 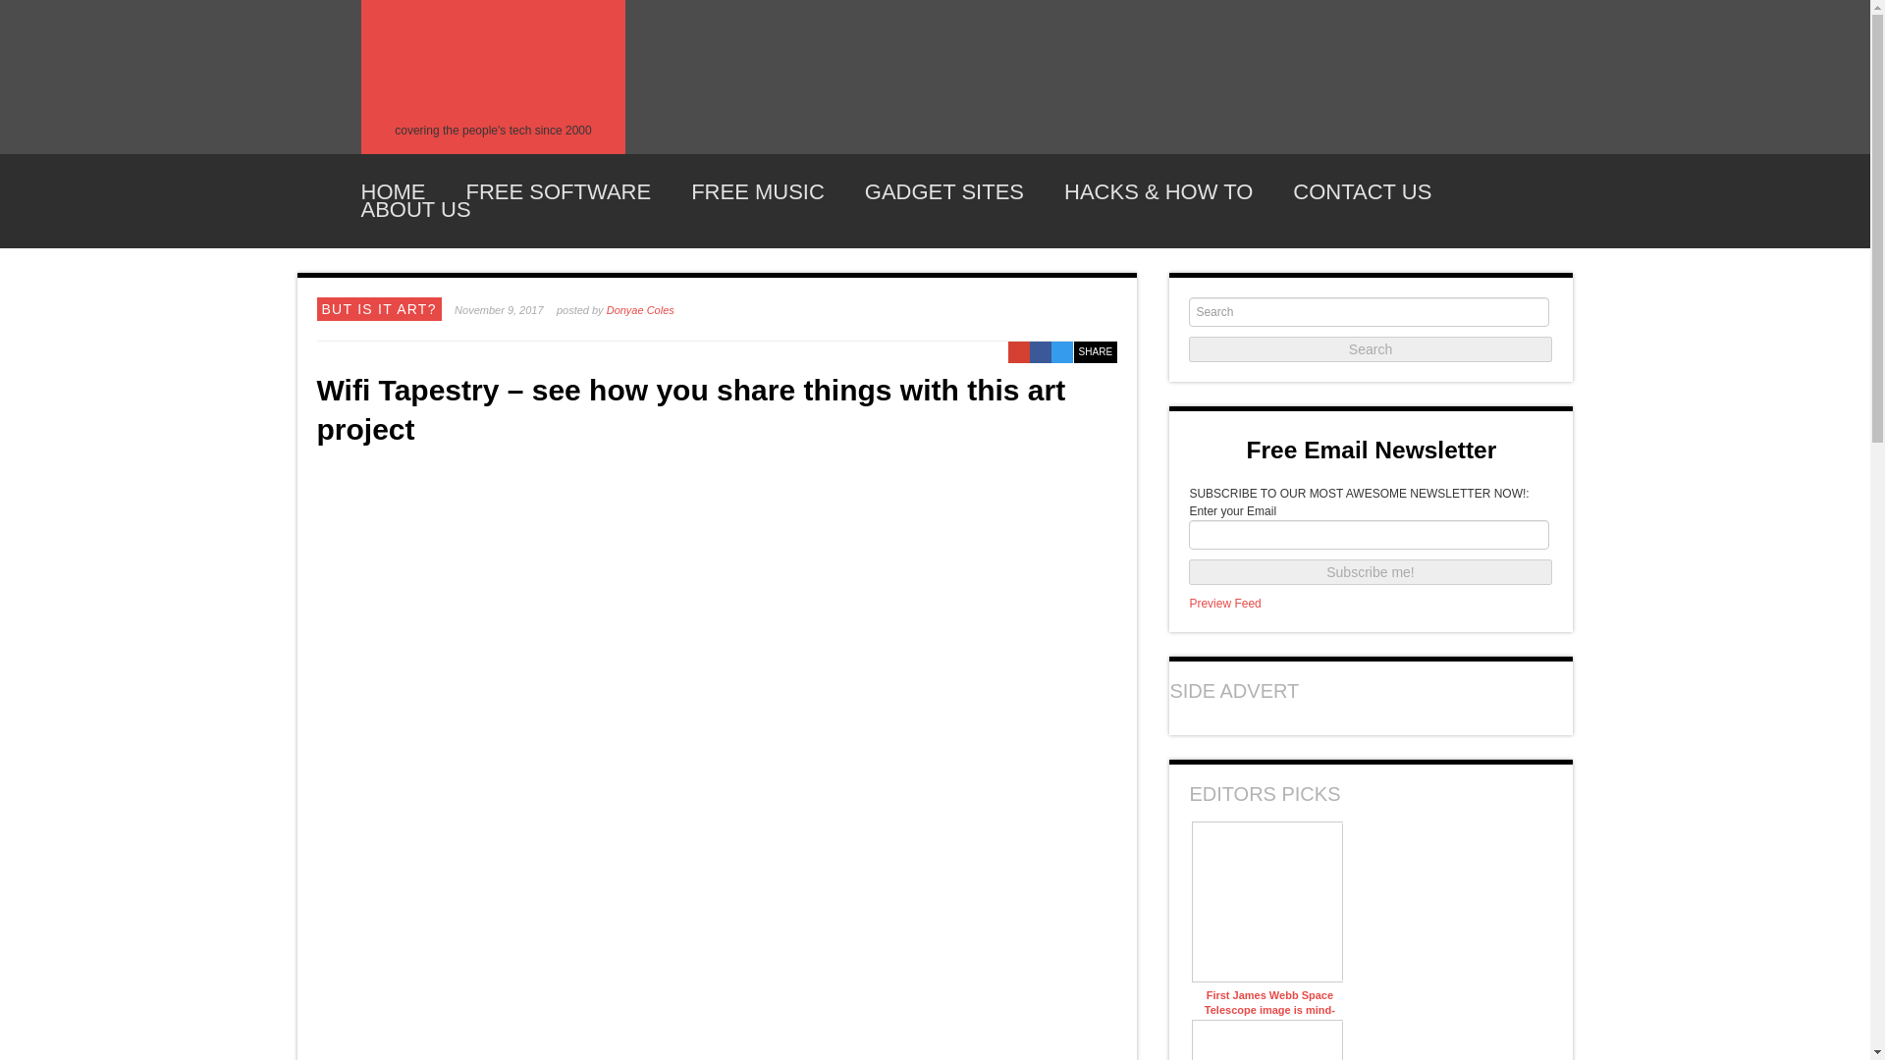 I want to click on Preview Feed, so click(x=1225, y=604).